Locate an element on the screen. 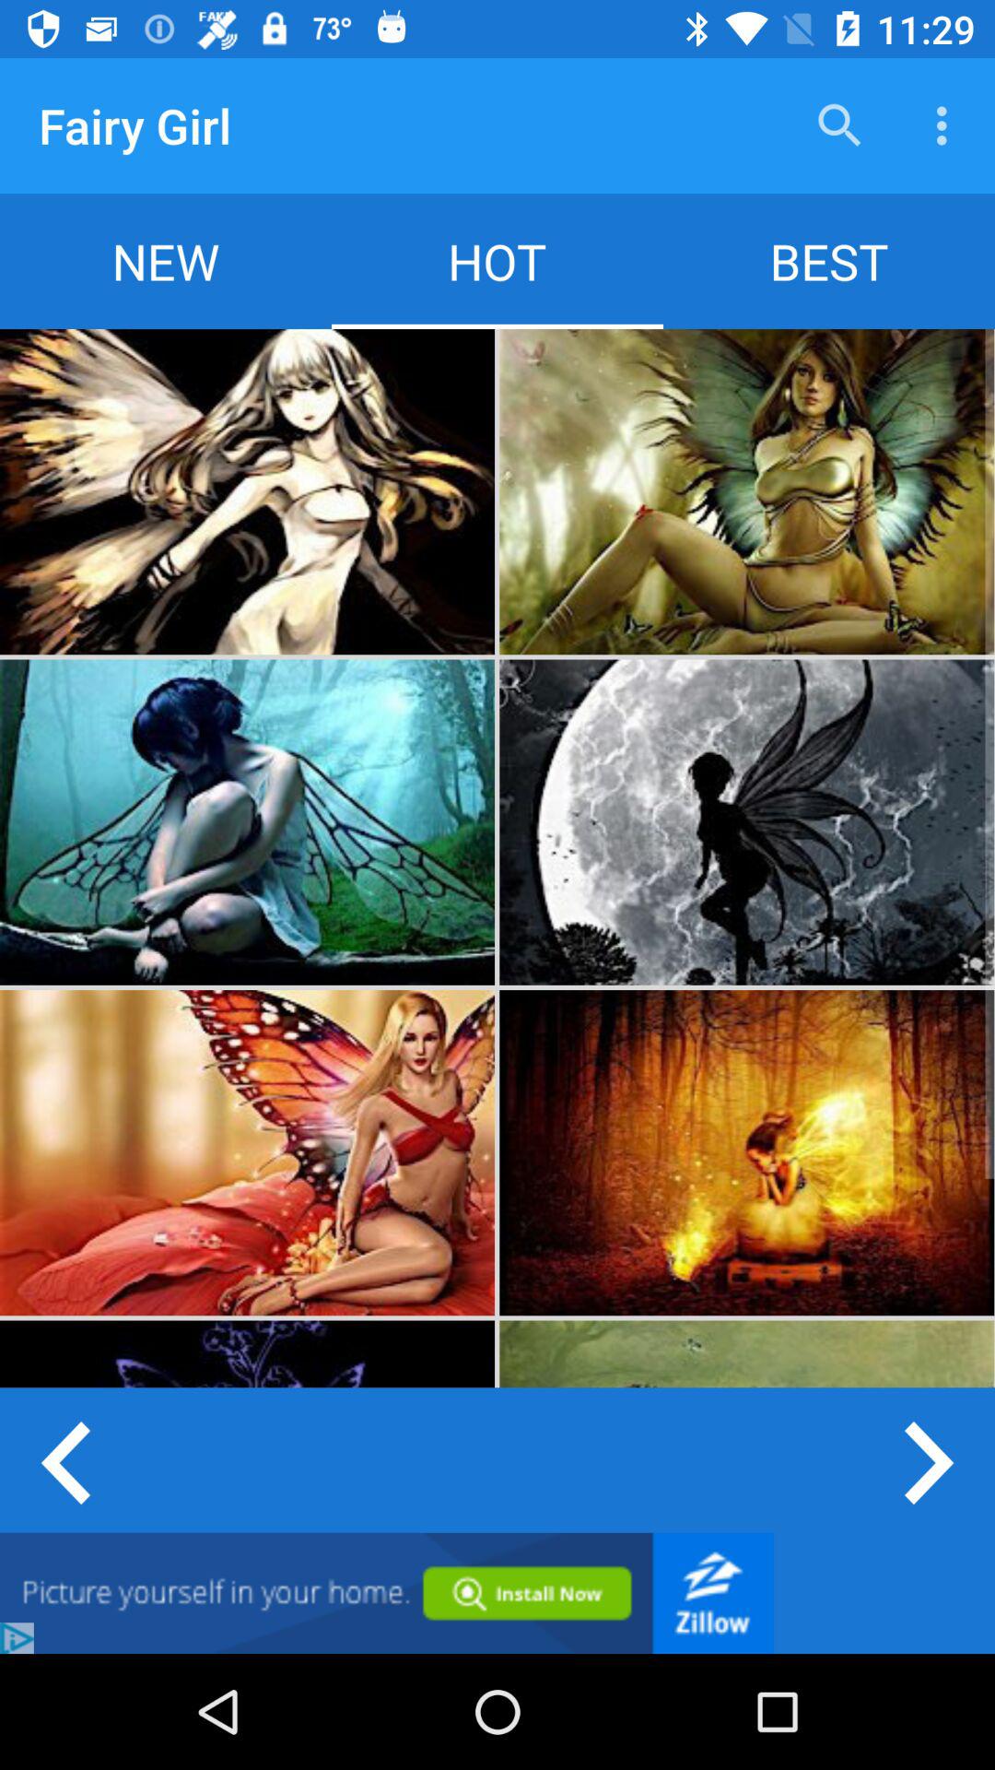 This screenshot has height=1770, width=995. click the item above best item is located at coordinates (840, 125).